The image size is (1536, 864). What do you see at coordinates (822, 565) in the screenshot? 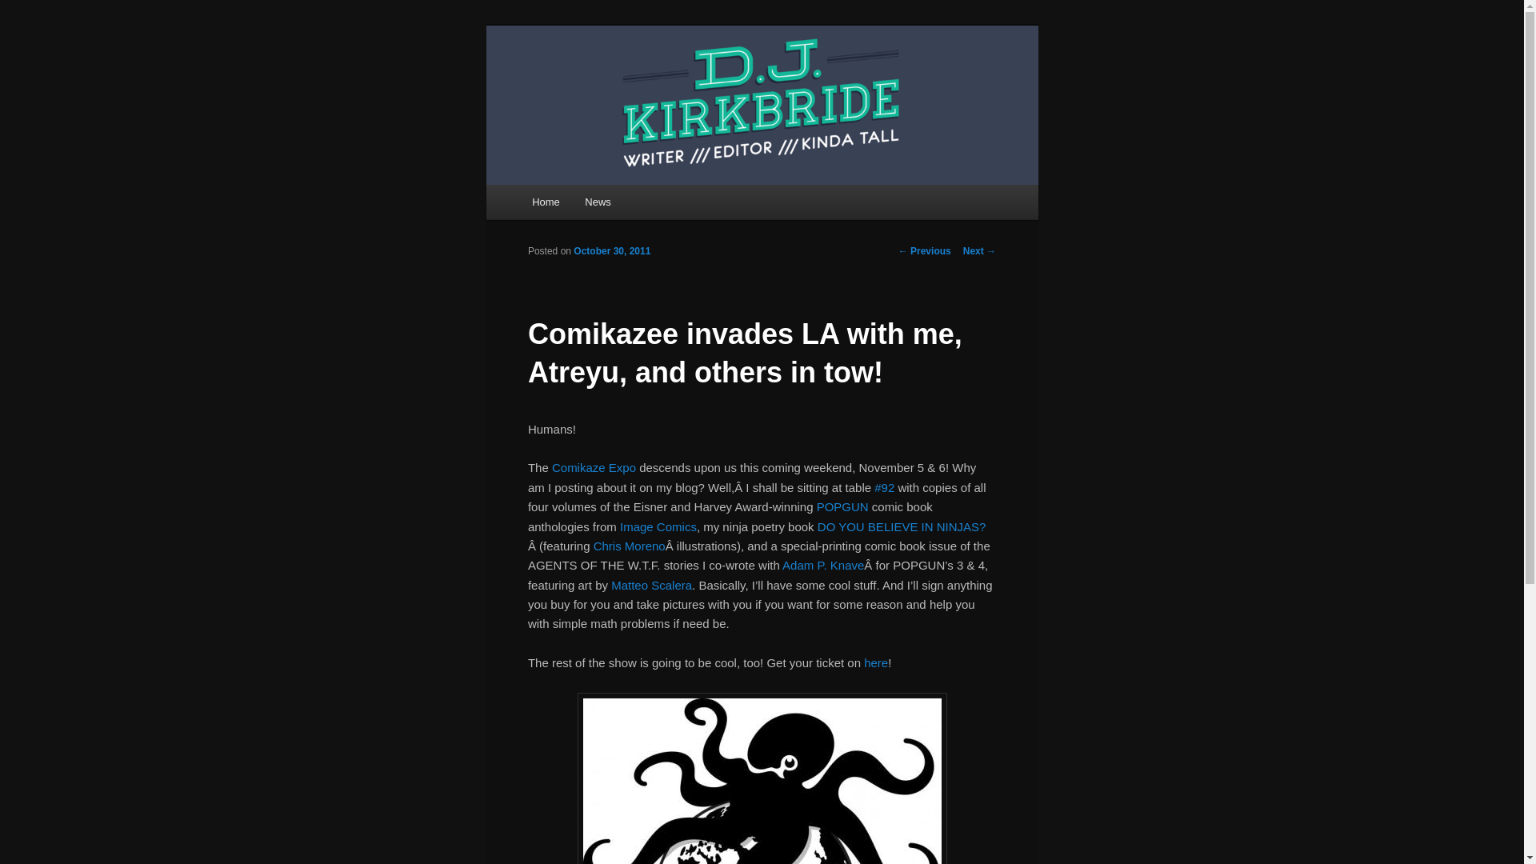
I see `Adam P. Knave` at bounding box center [822, 565].